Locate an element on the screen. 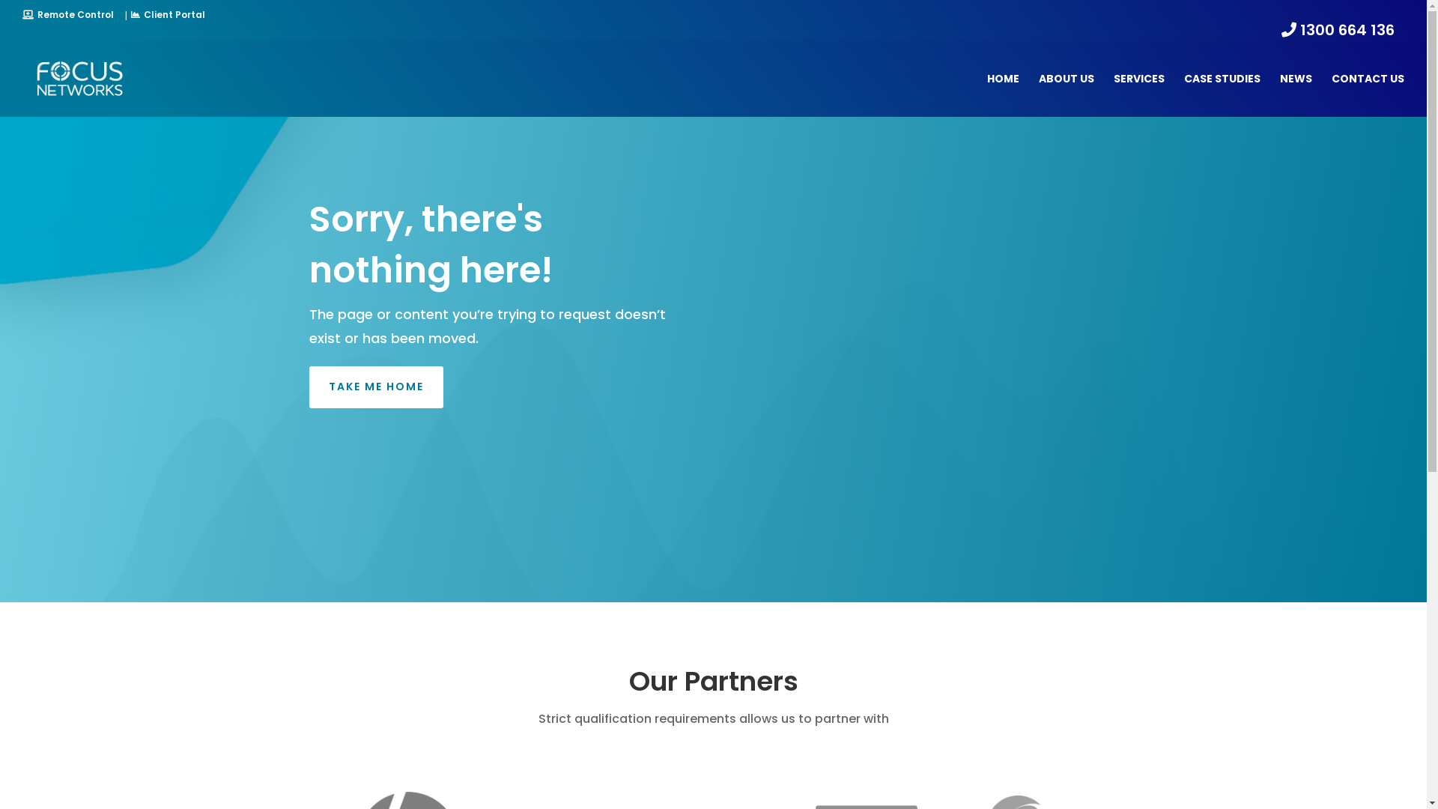  Client Portal is located at coordinates (168, 15).